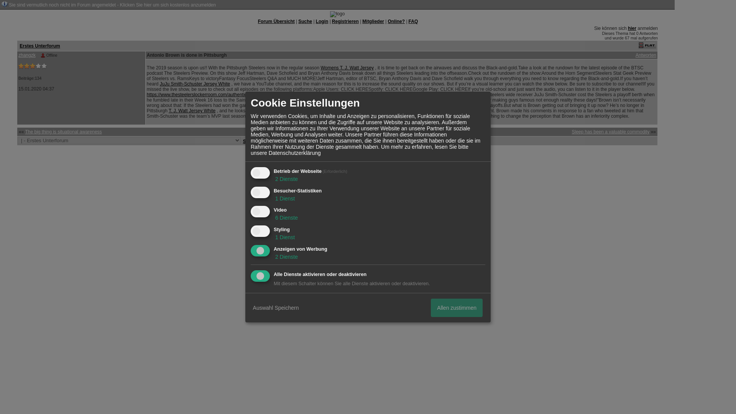  What do you see at coordinates (646, 55) in the screenshot?
I see `Antworten` at bounding box center [646, 55].